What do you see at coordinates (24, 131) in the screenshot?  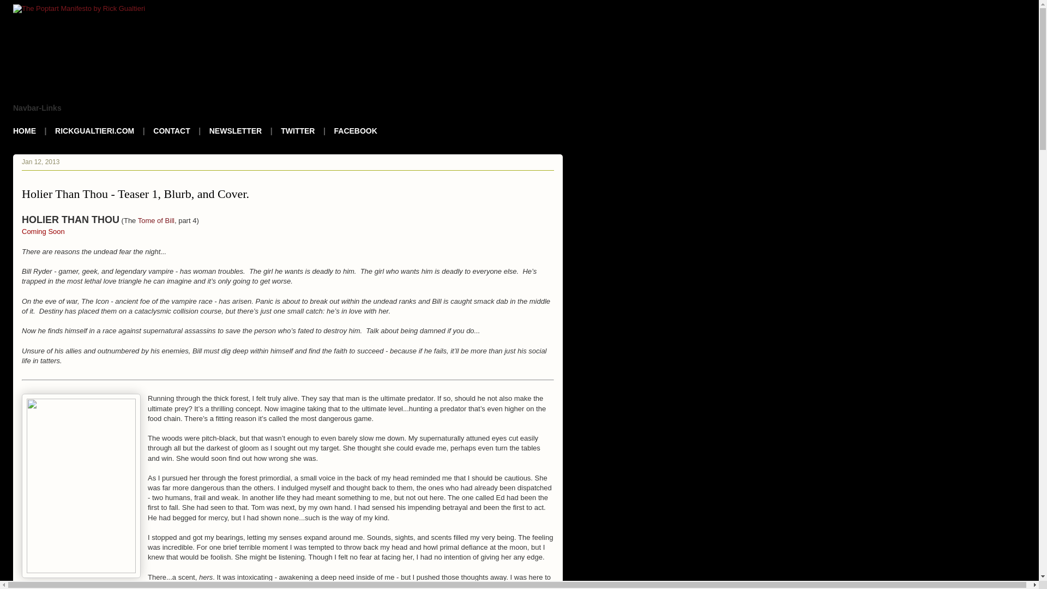 I see `HOME` at bounding box center [24, 131].